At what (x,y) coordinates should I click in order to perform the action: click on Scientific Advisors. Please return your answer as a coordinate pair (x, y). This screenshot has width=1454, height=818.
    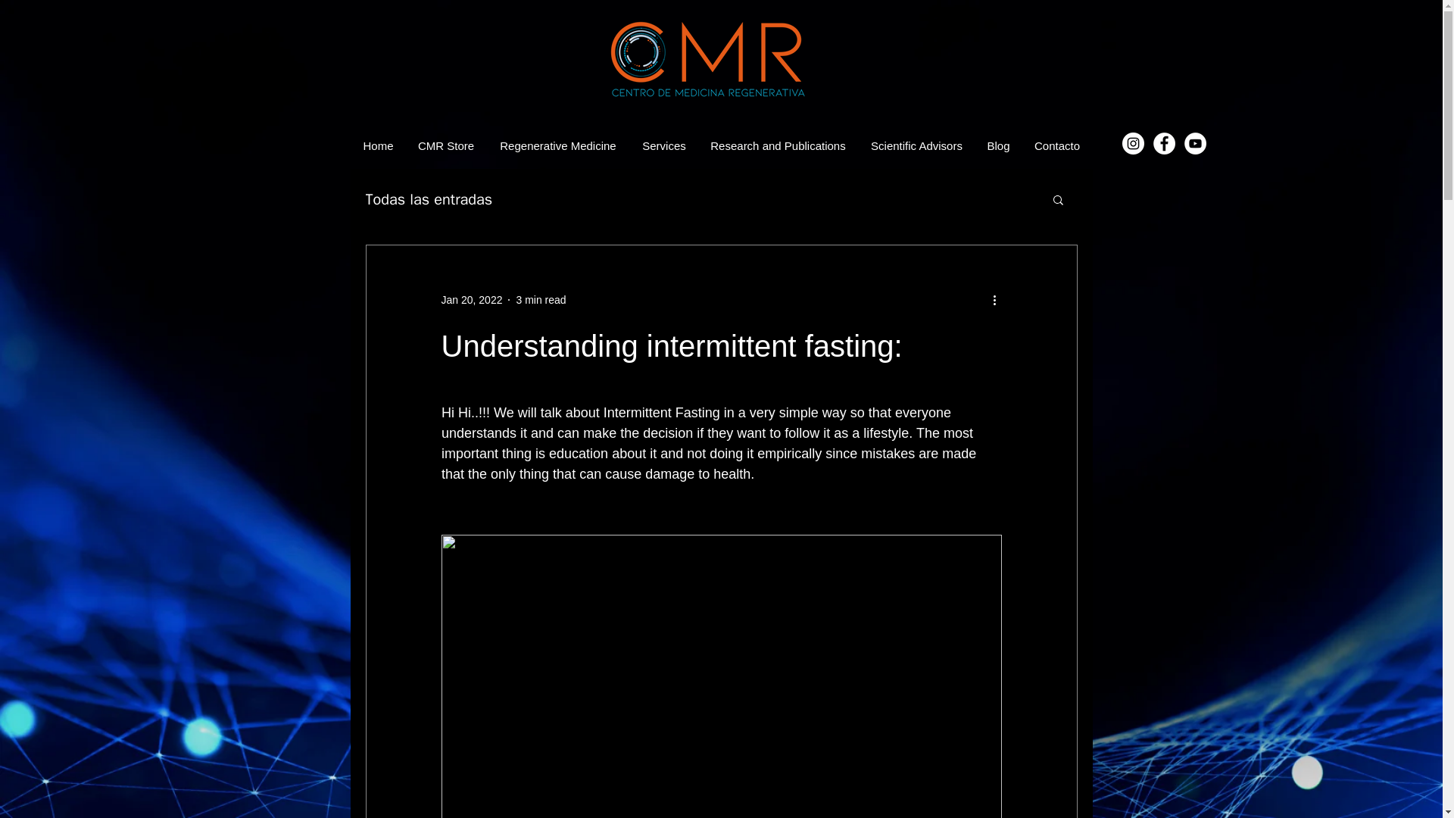
    Looking at the image, I should click on (917, 145).